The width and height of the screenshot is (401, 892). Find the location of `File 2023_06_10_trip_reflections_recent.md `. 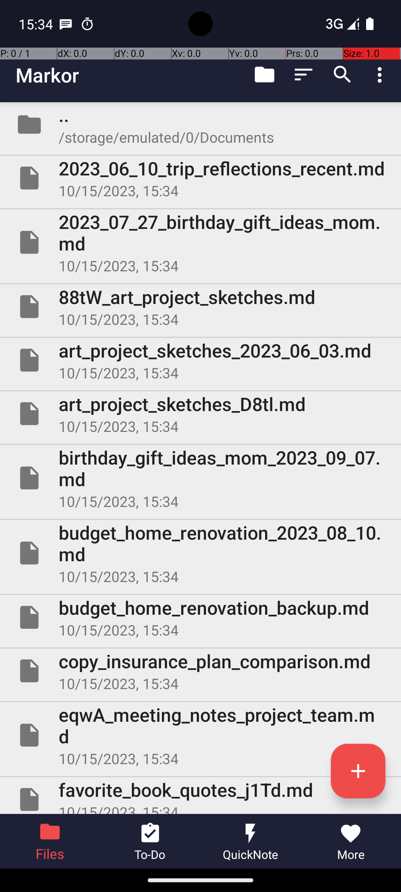

File 2023_06_10_trip_reflections_recent.md  is located at coordinates (200, 178).